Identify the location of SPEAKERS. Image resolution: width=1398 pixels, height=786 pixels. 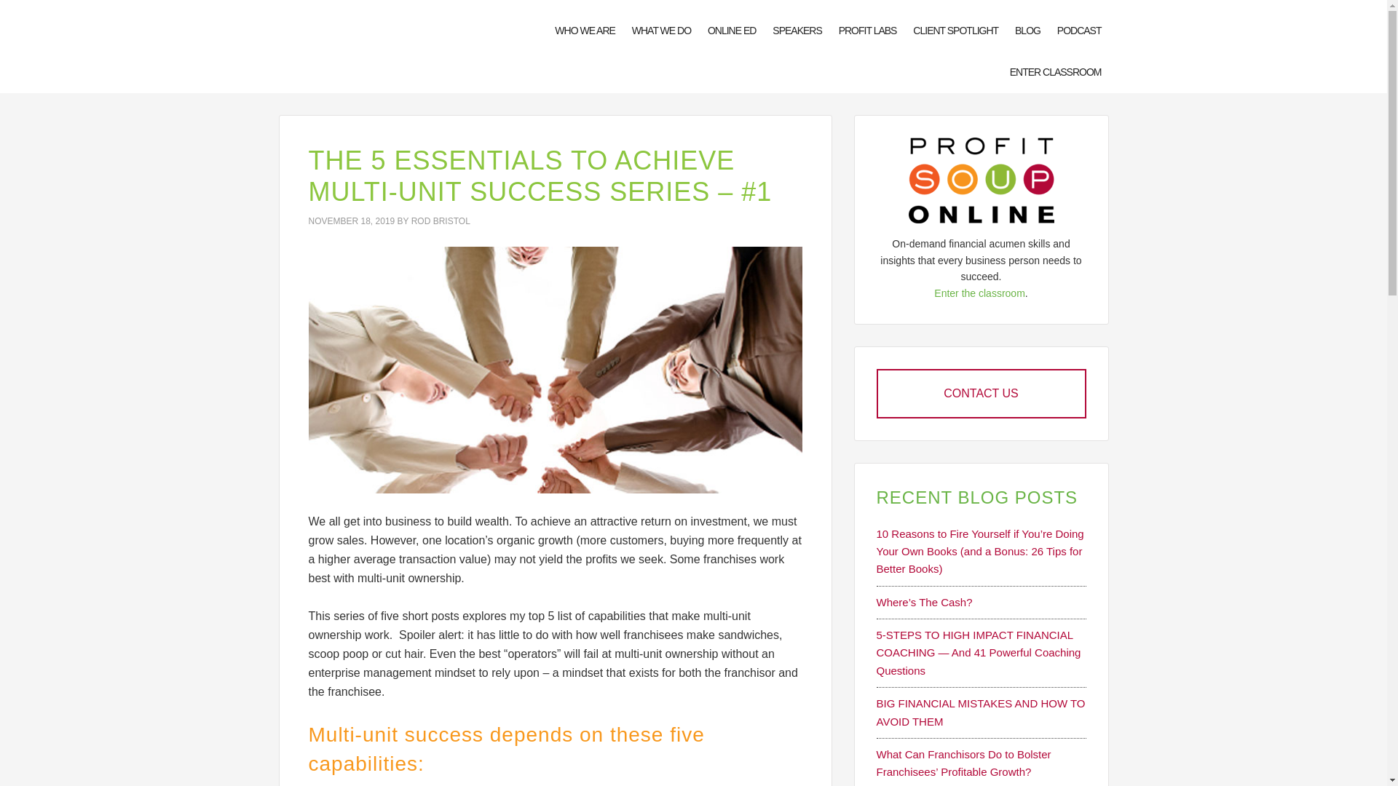
(797, 31).